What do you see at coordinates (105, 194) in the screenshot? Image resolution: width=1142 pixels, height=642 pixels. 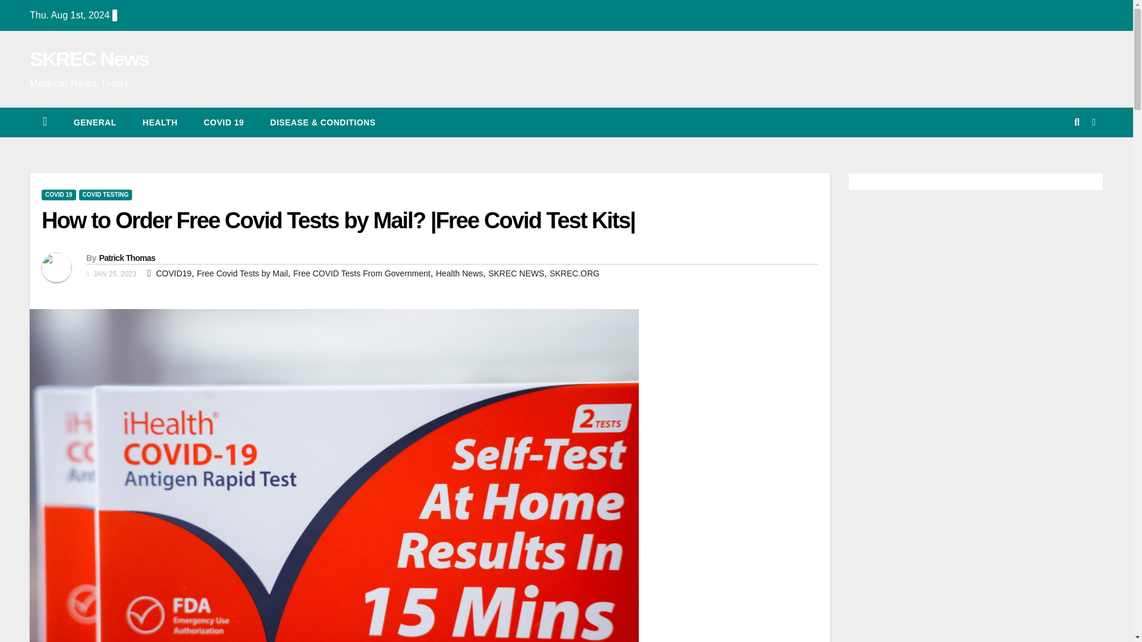 I see `COVID TESTING` at bounding box center [105, 194].